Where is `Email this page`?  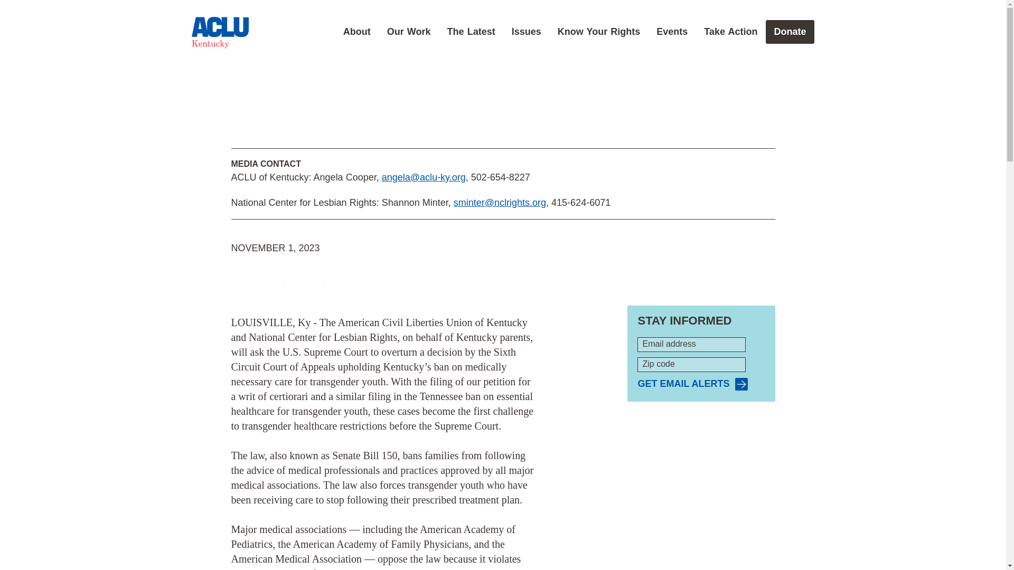 Email this page is located at coordinates (298, 275).